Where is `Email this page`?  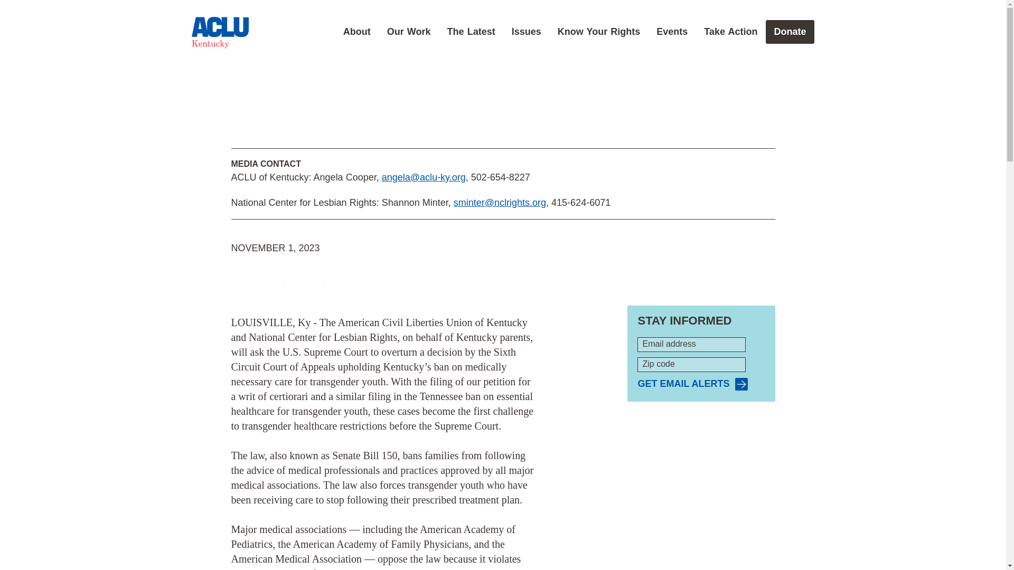 Email this page is located at coordinates (298, 275).